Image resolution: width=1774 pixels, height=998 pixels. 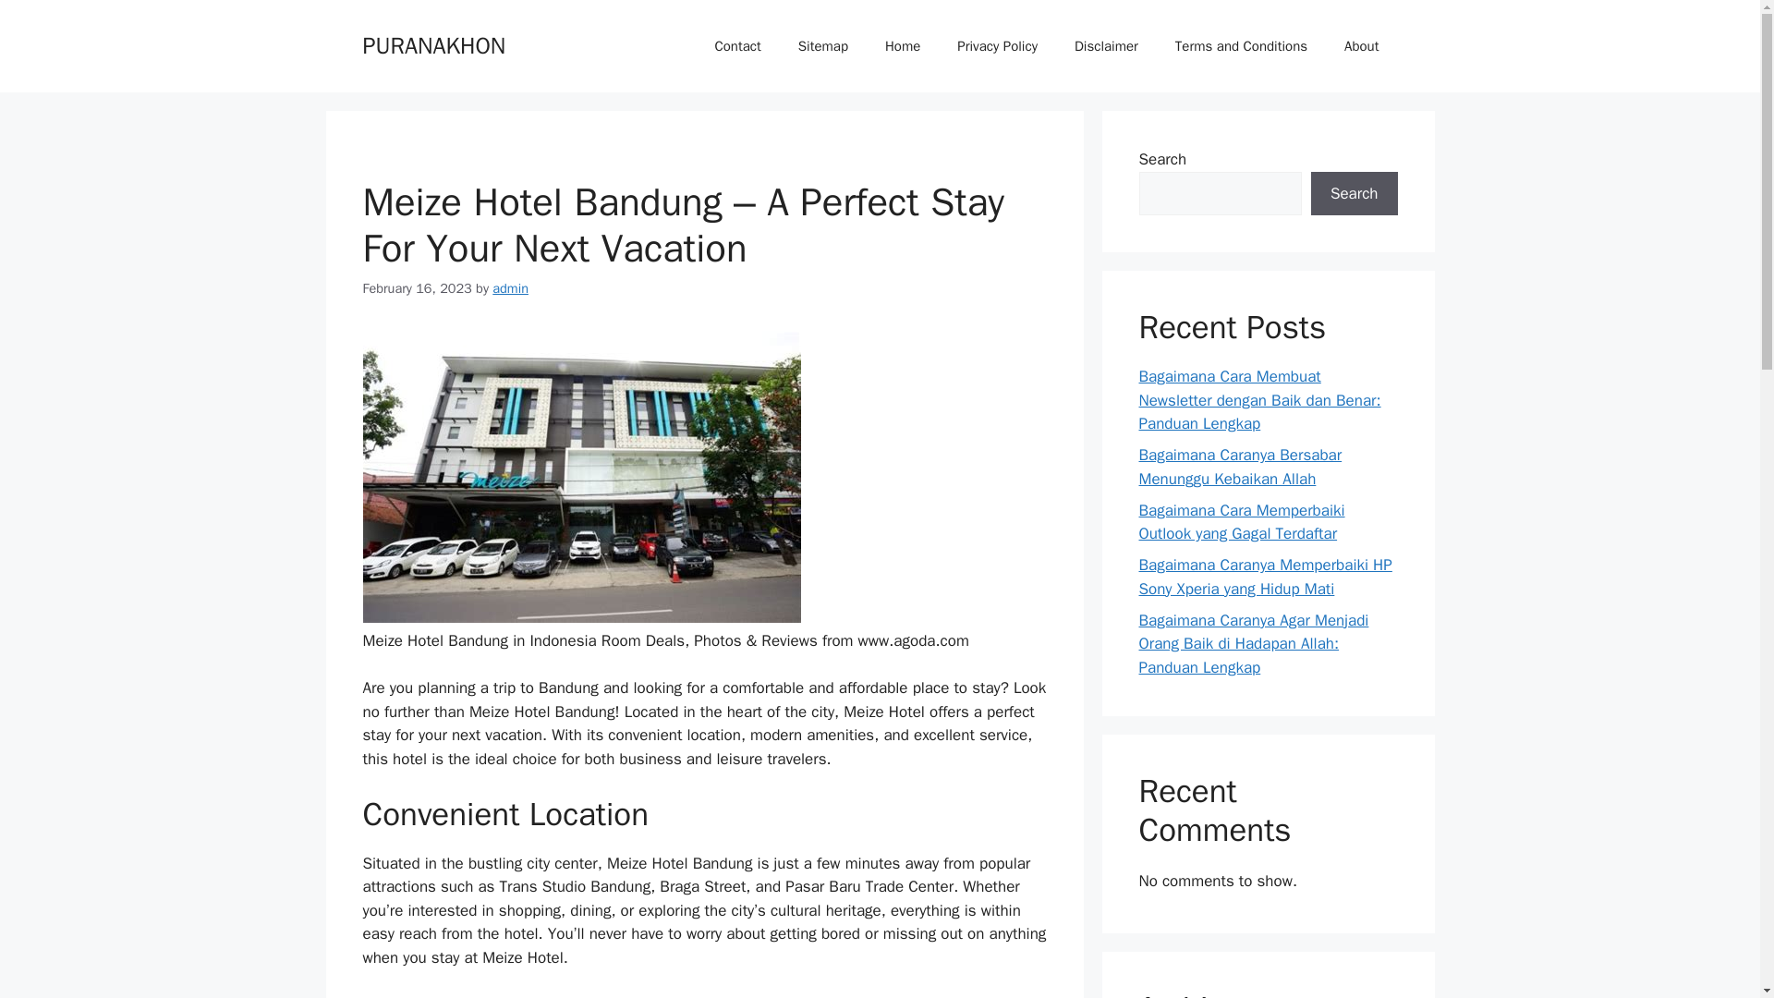 What do you see at coordinates (510, 288) in the screenshot?
I see `admin` at bounding box center [510, 288].